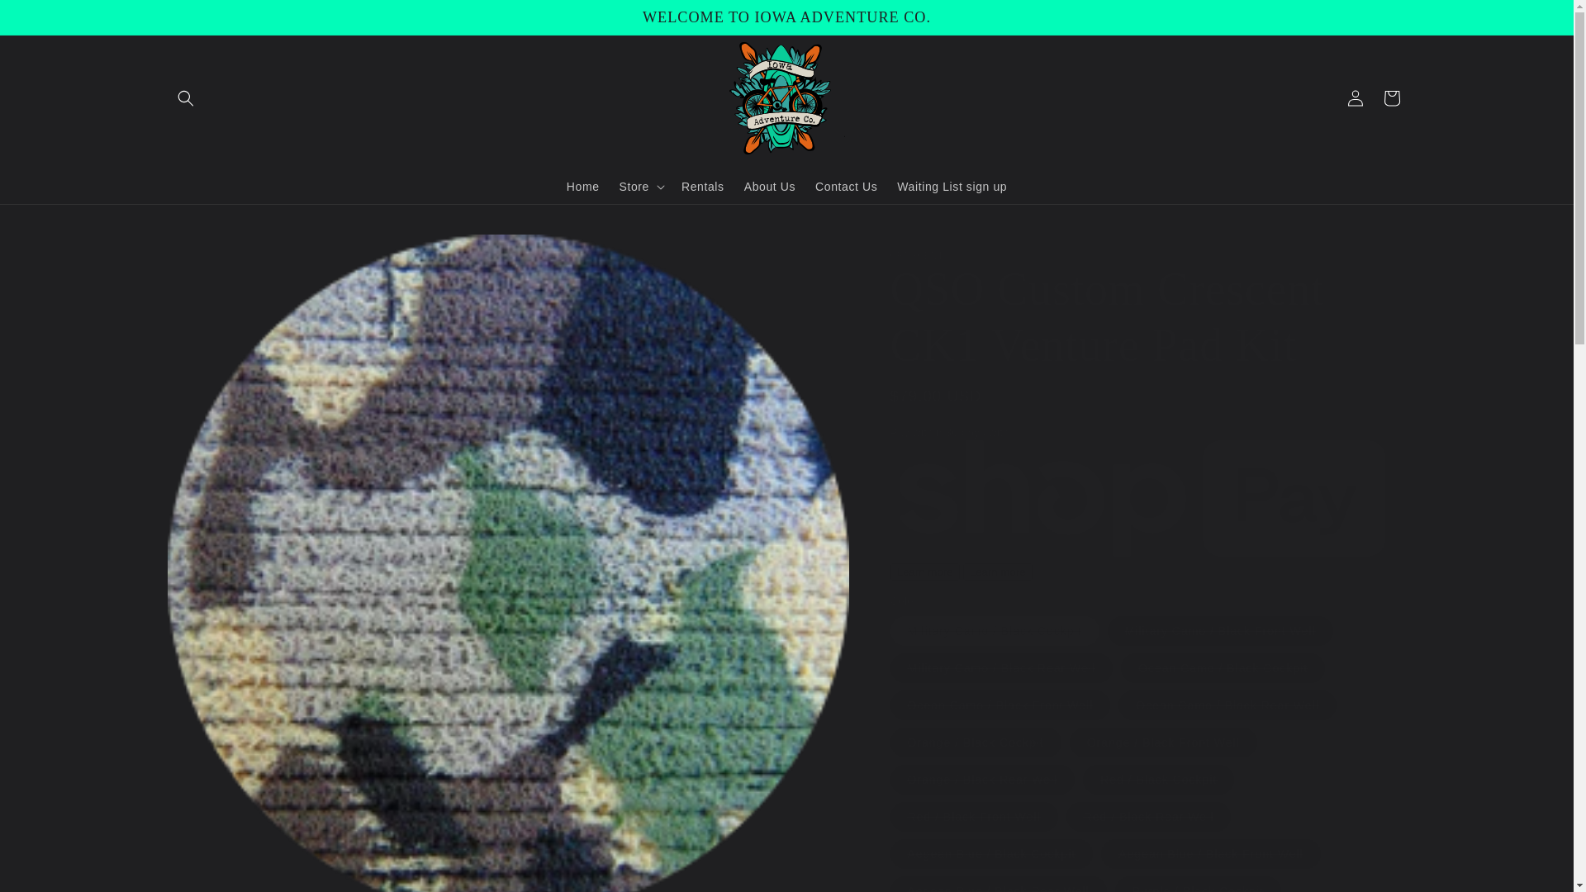  Describe the element at coordinates (582, 187) in the screenshot. I see `Home` at that location.